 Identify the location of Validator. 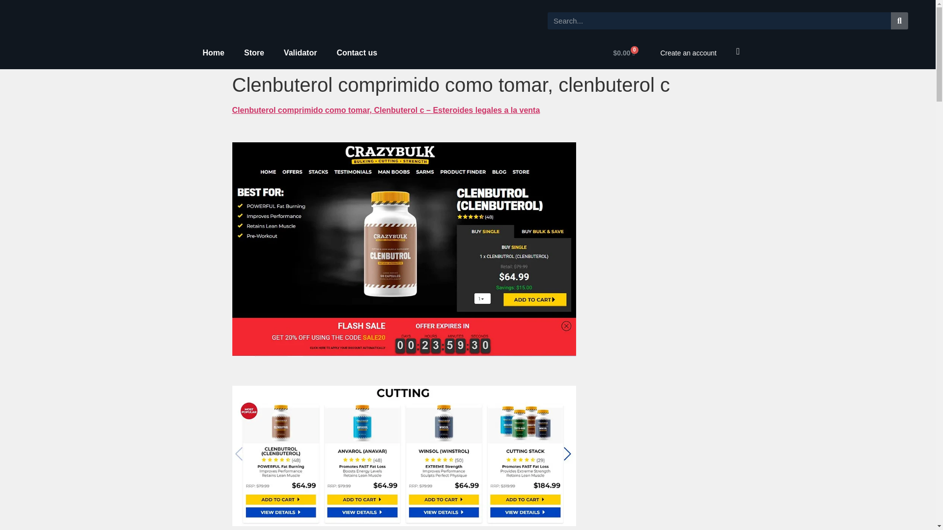
(301, 53).